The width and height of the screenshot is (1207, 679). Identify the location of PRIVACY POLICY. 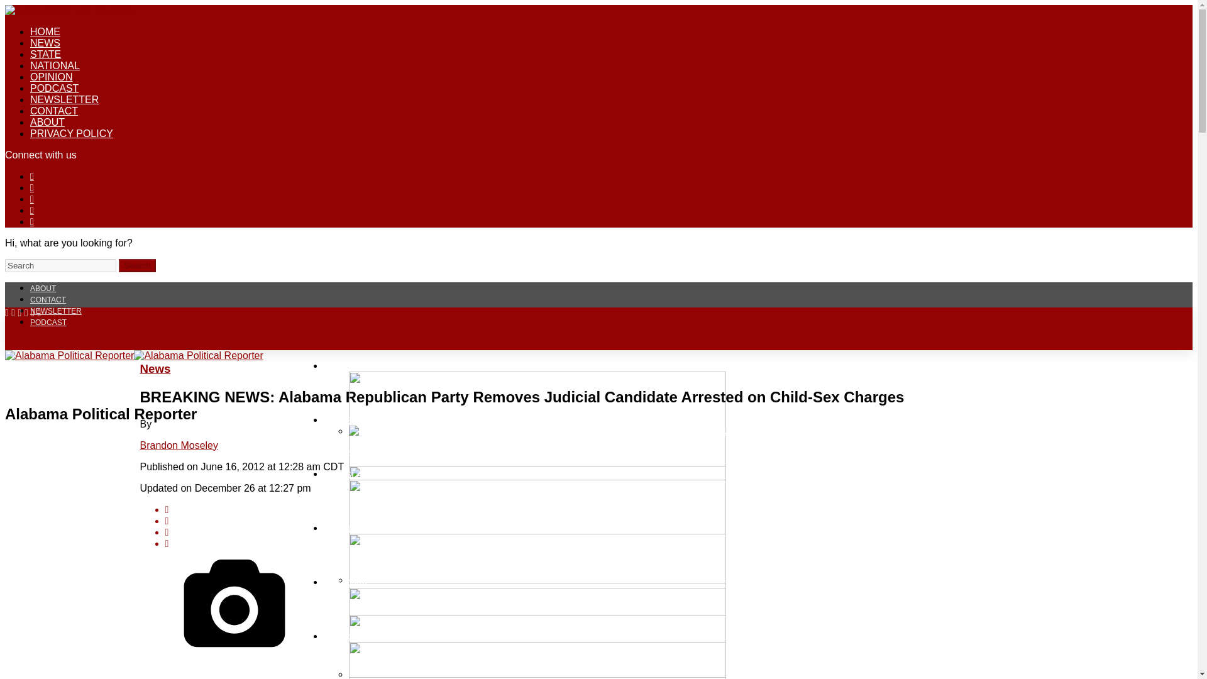
(72, 133).